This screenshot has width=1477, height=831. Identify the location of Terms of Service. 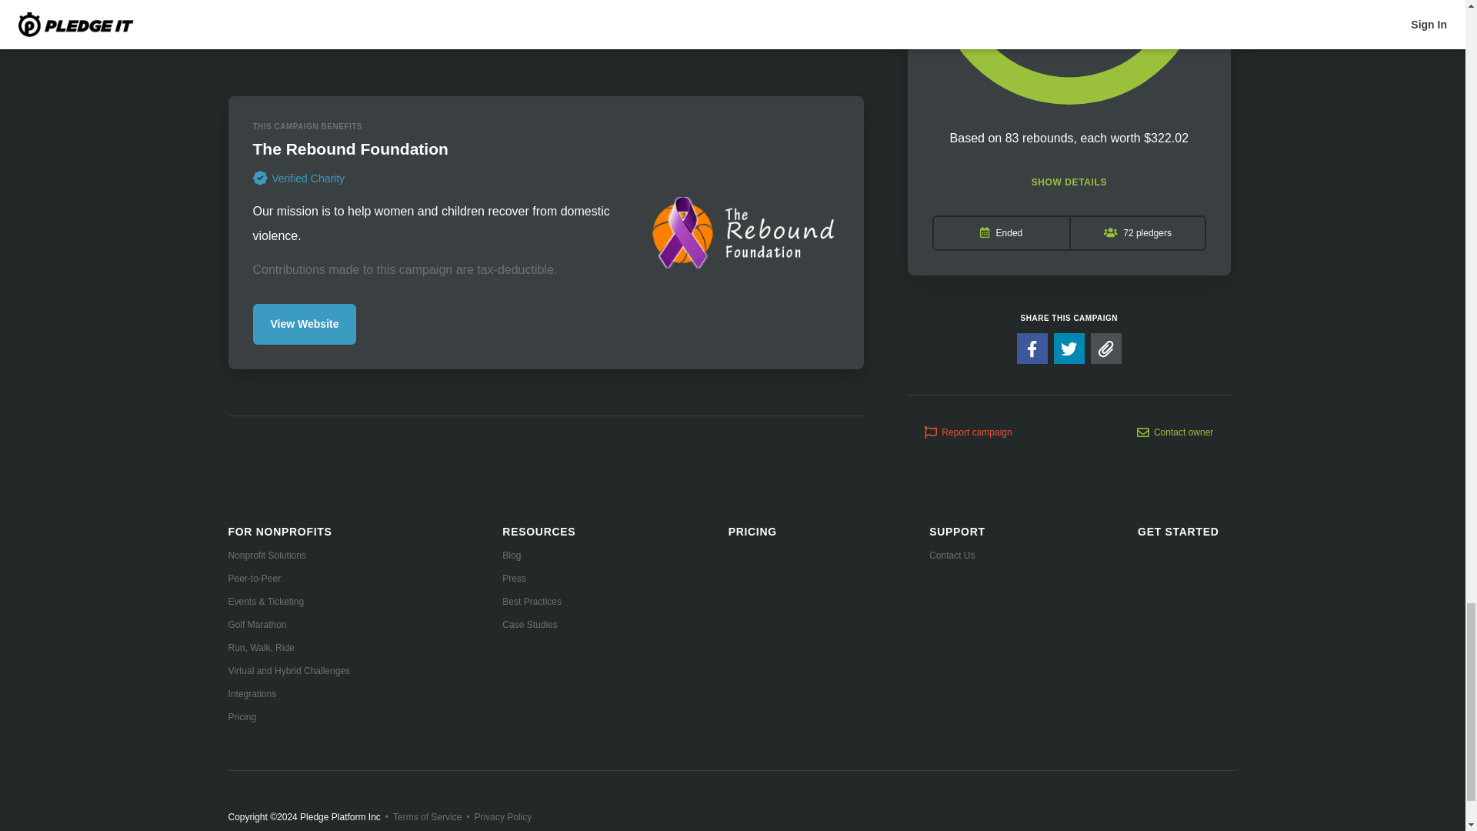
(426, 817).